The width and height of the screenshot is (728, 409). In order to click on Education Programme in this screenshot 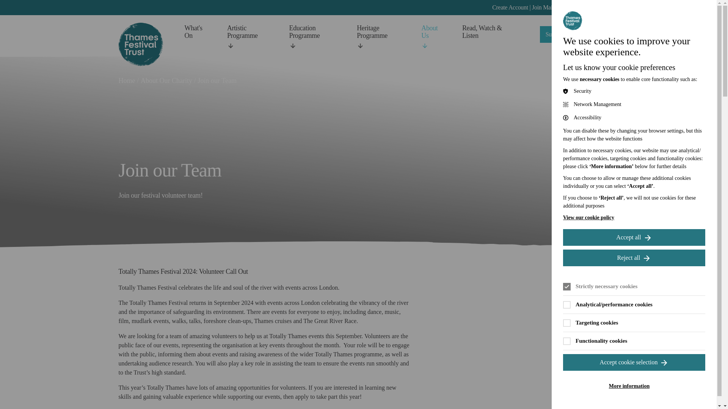, I will do `click(312, 37)`.